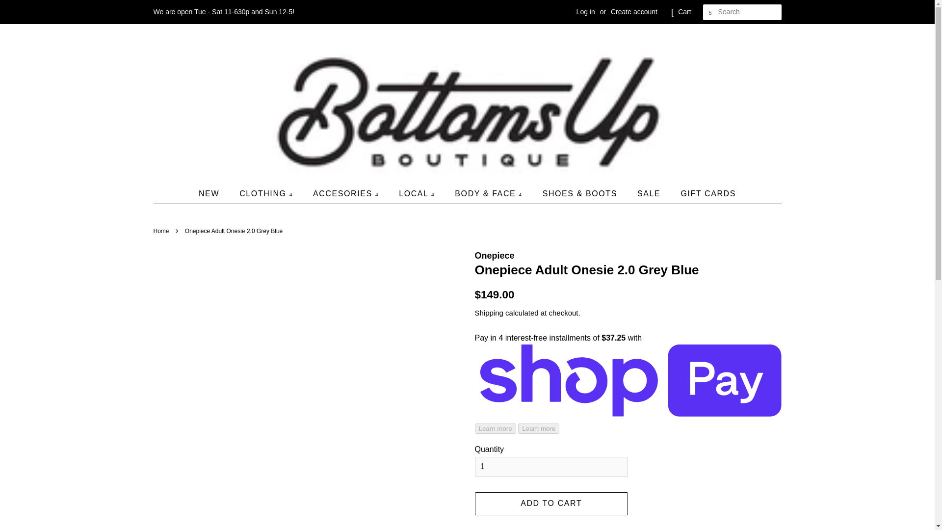 Image resolution: width=942 pixels, height=530 pixels. Describe the element at coordinates (162, 231) in the screenshot. I see `Back to the frontpage` at that location.